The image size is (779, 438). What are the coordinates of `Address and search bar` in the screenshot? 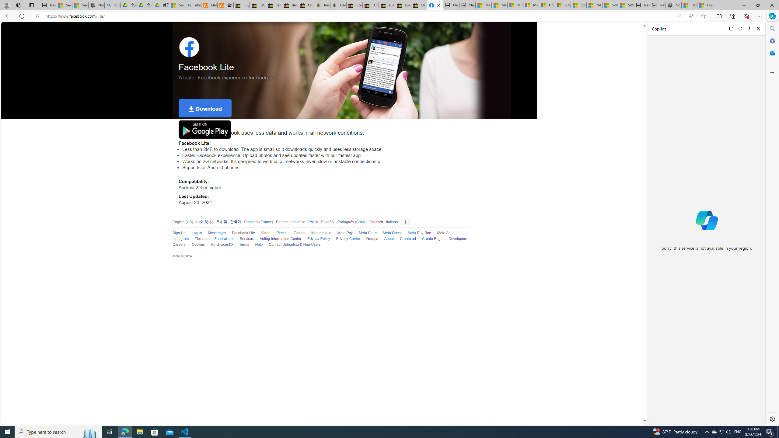 It's located at (358, 16).